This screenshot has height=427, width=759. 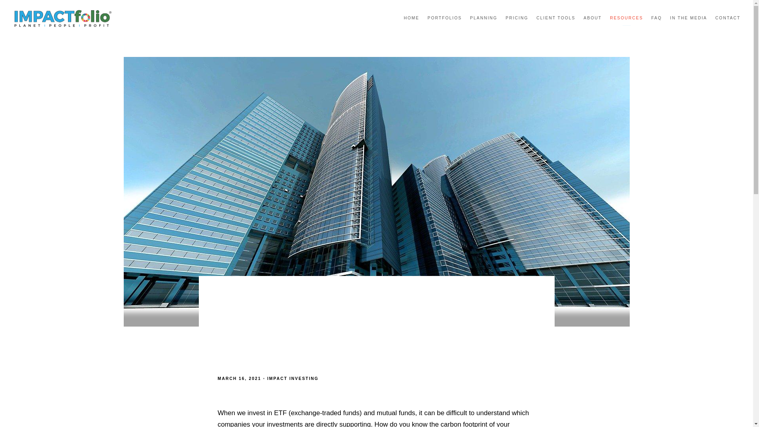 I want to click on PRICING, so click(x=517, y=18).